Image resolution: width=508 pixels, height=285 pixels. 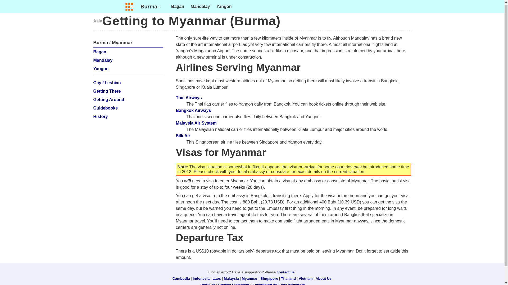 What do you see at coordinates (193, 110) in the screenshot?
I see `Bangkok Airways` at bounding box center [193, 110].